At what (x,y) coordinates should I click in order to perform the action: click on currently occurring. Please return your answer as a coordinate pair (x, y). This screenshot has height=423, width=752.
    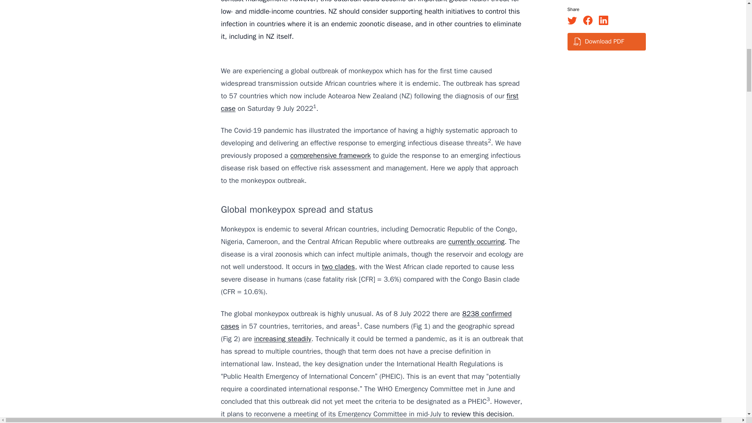
    Looking at the image, I should click on (476, 241).